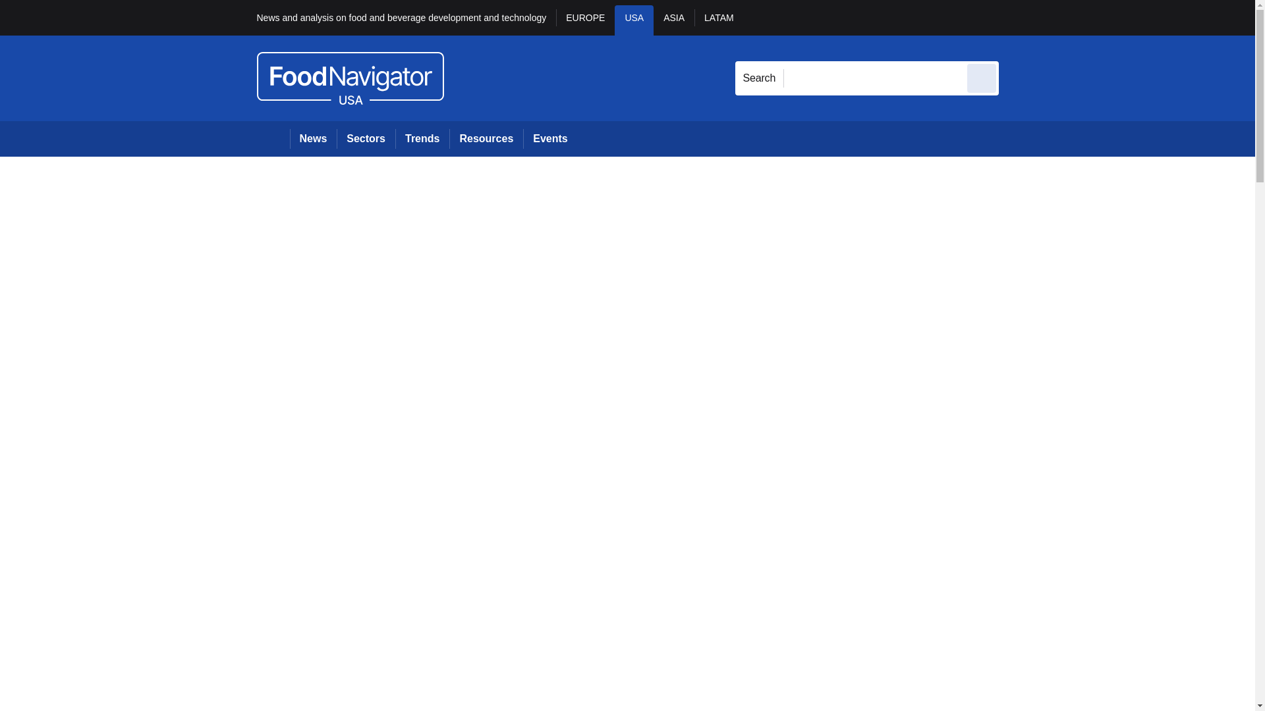  I want to click on EUROPE, so click(585, 20).